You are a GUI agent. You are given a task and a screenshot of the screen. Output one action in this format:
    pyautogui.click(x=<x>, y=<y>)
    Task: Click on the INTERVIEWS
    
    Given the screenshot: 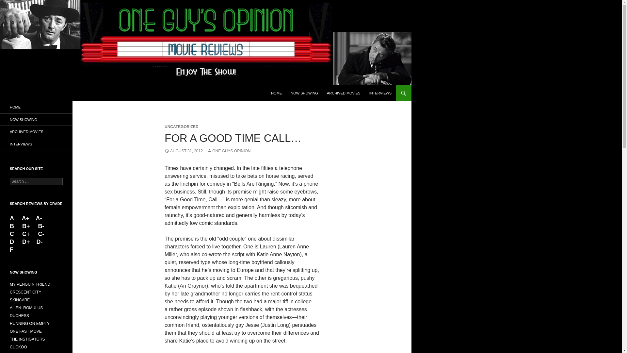 What is the action you would take?
    pyautogui.click(x=36, y=144)
    